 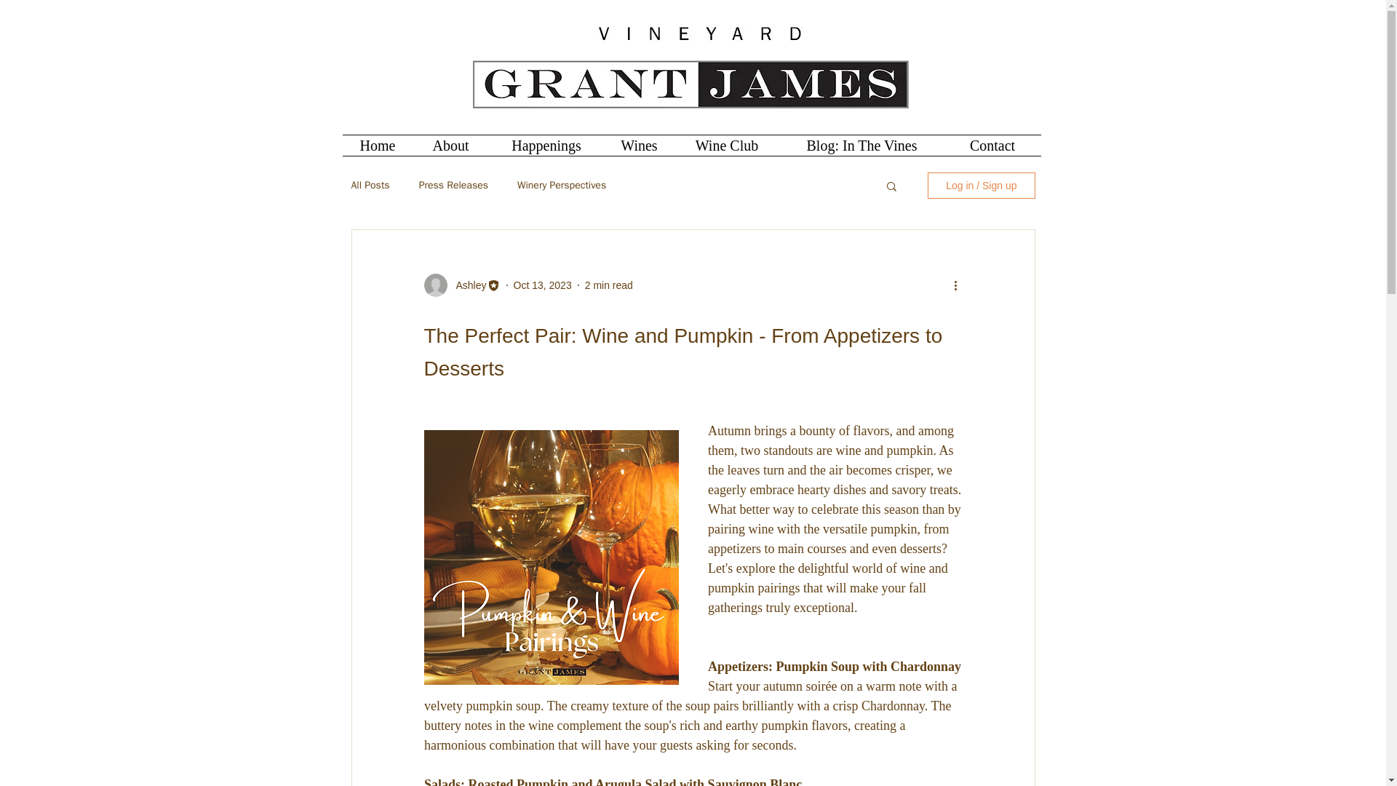 I want to click on Wine Club, so click(x=726, y=145).